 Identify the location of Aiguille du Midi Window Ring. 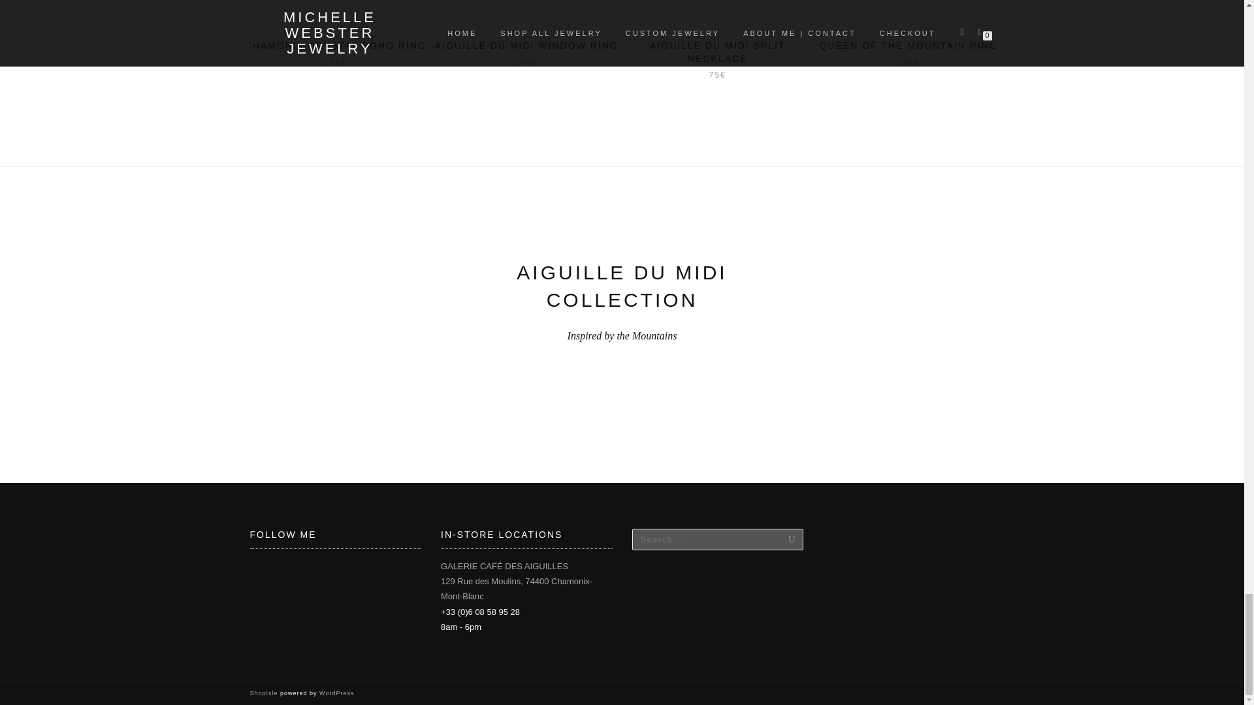
(526, 14).